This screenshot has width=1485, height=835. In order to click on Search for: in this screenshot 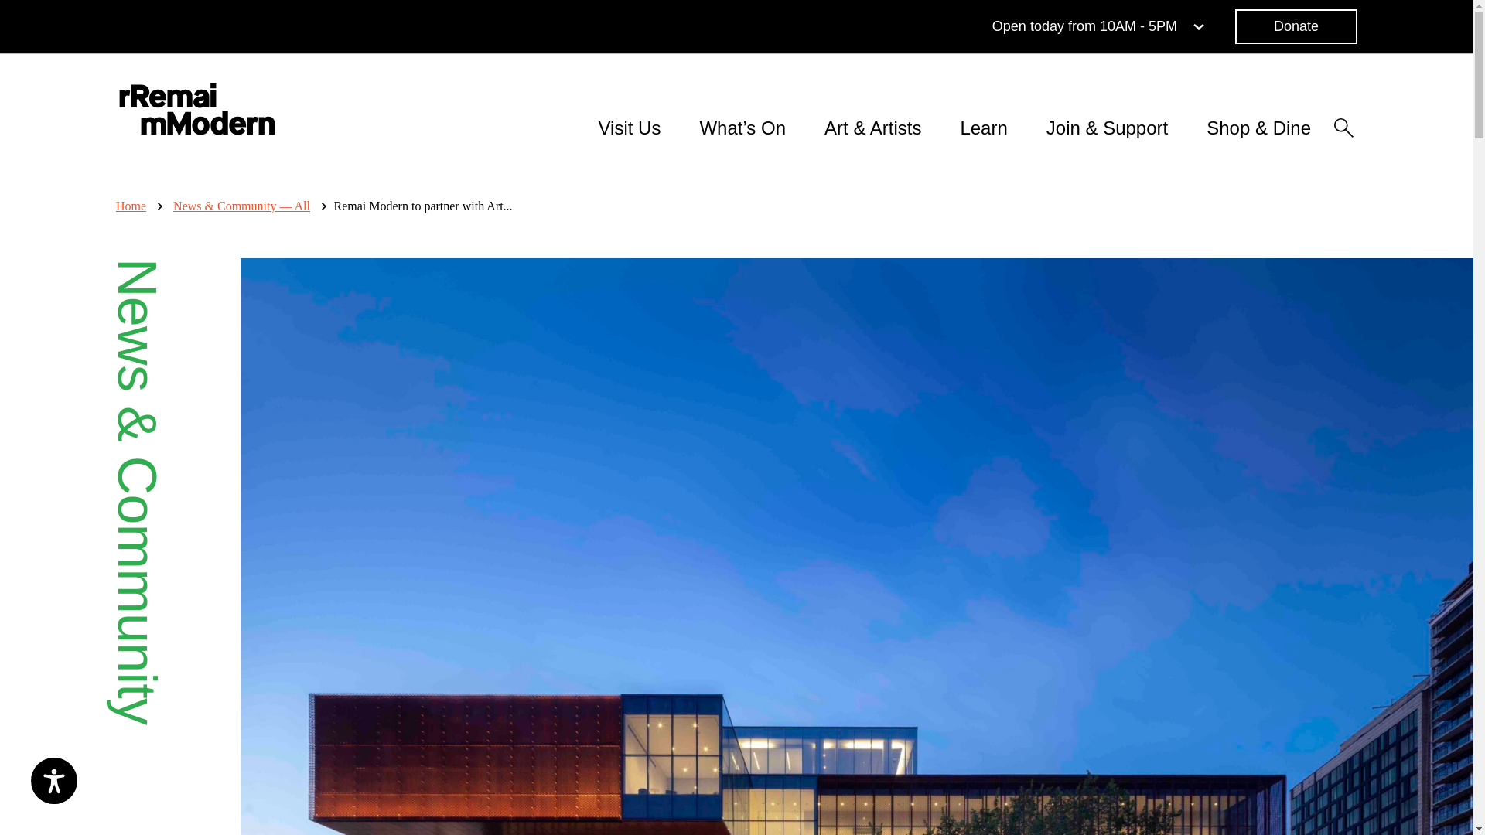, I will do `click(795, 12)`.